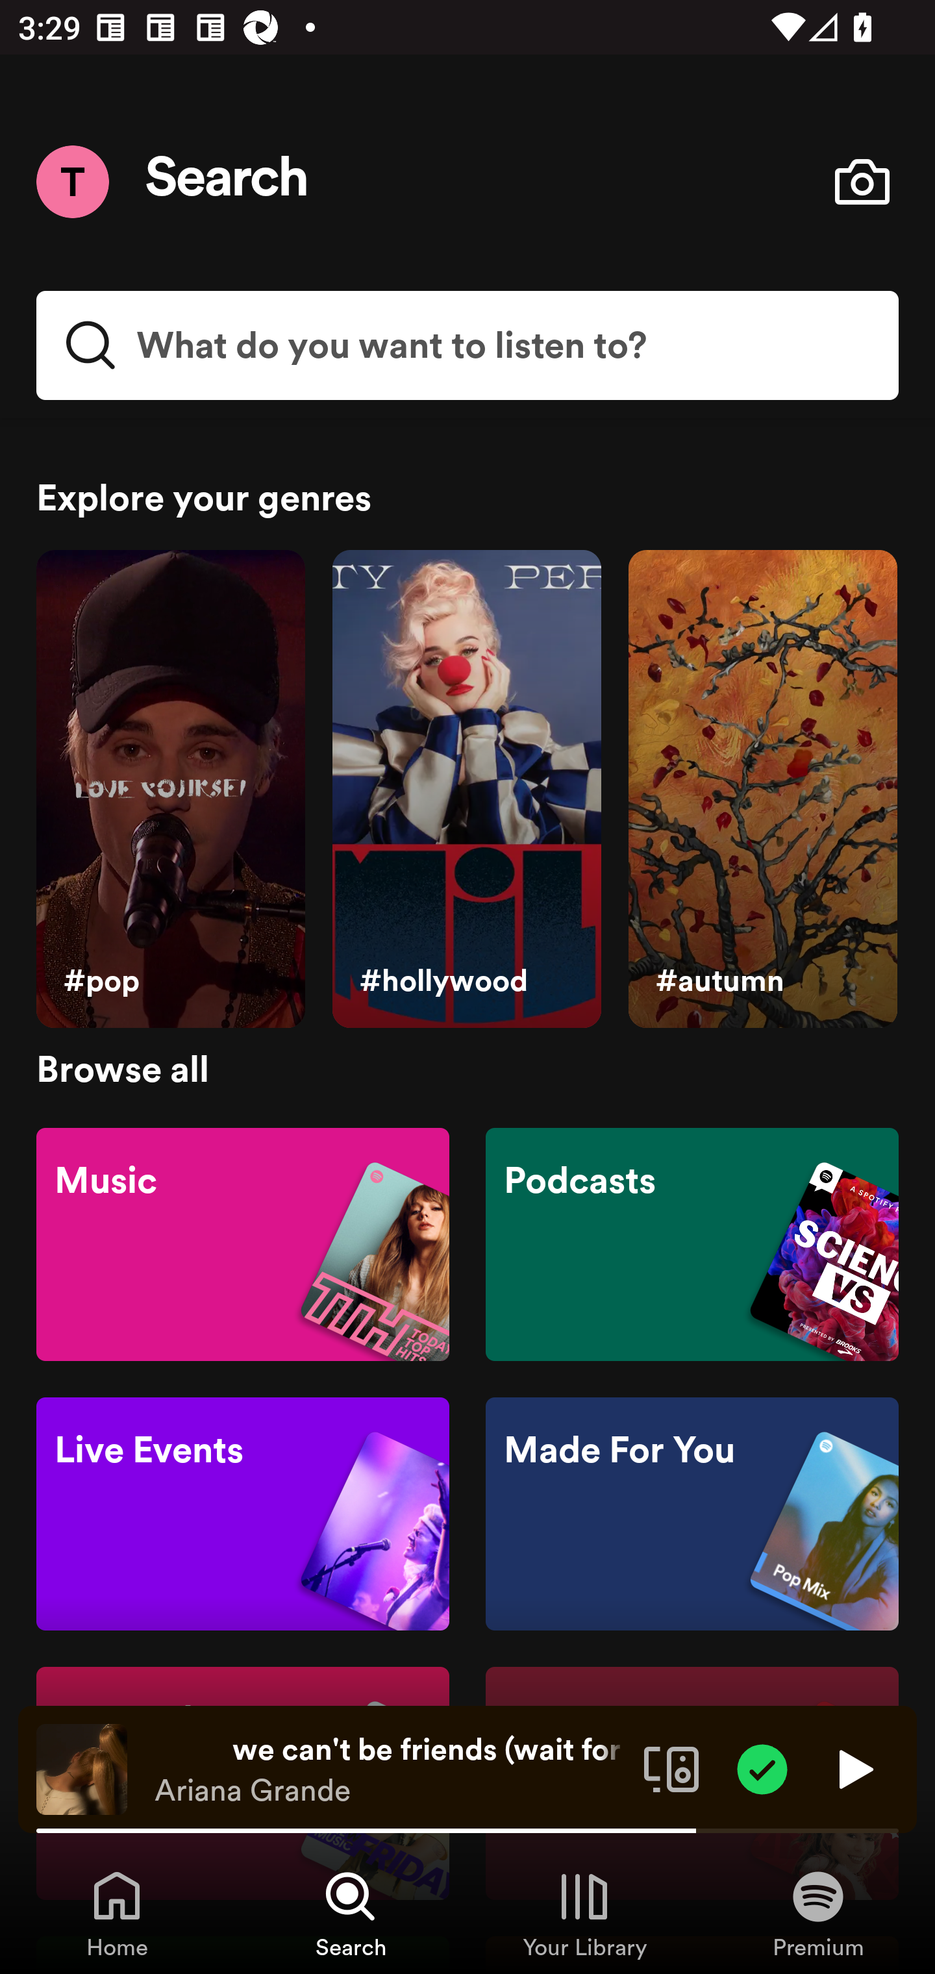 This screenshot has width=935, height=1974. I want to click on #autumn, so click(762, 790).